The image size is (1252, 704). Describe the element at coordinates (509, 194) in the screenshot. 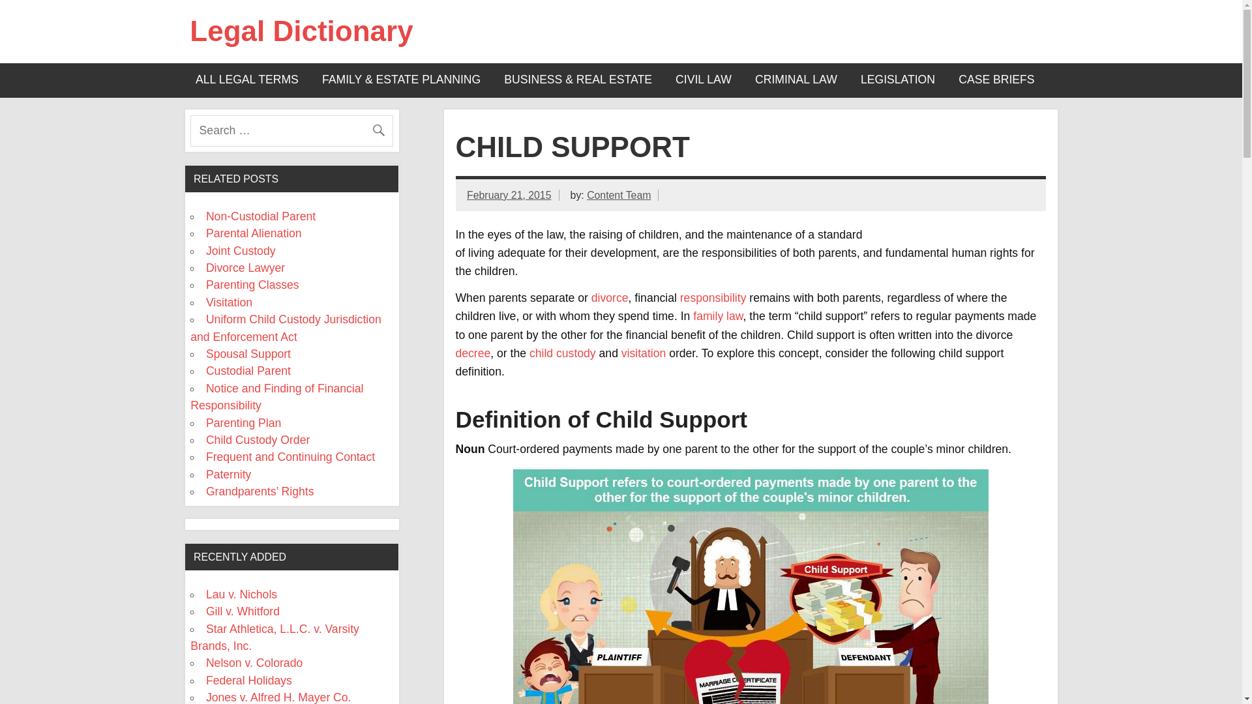

I see `February 21, 2015` at that location.